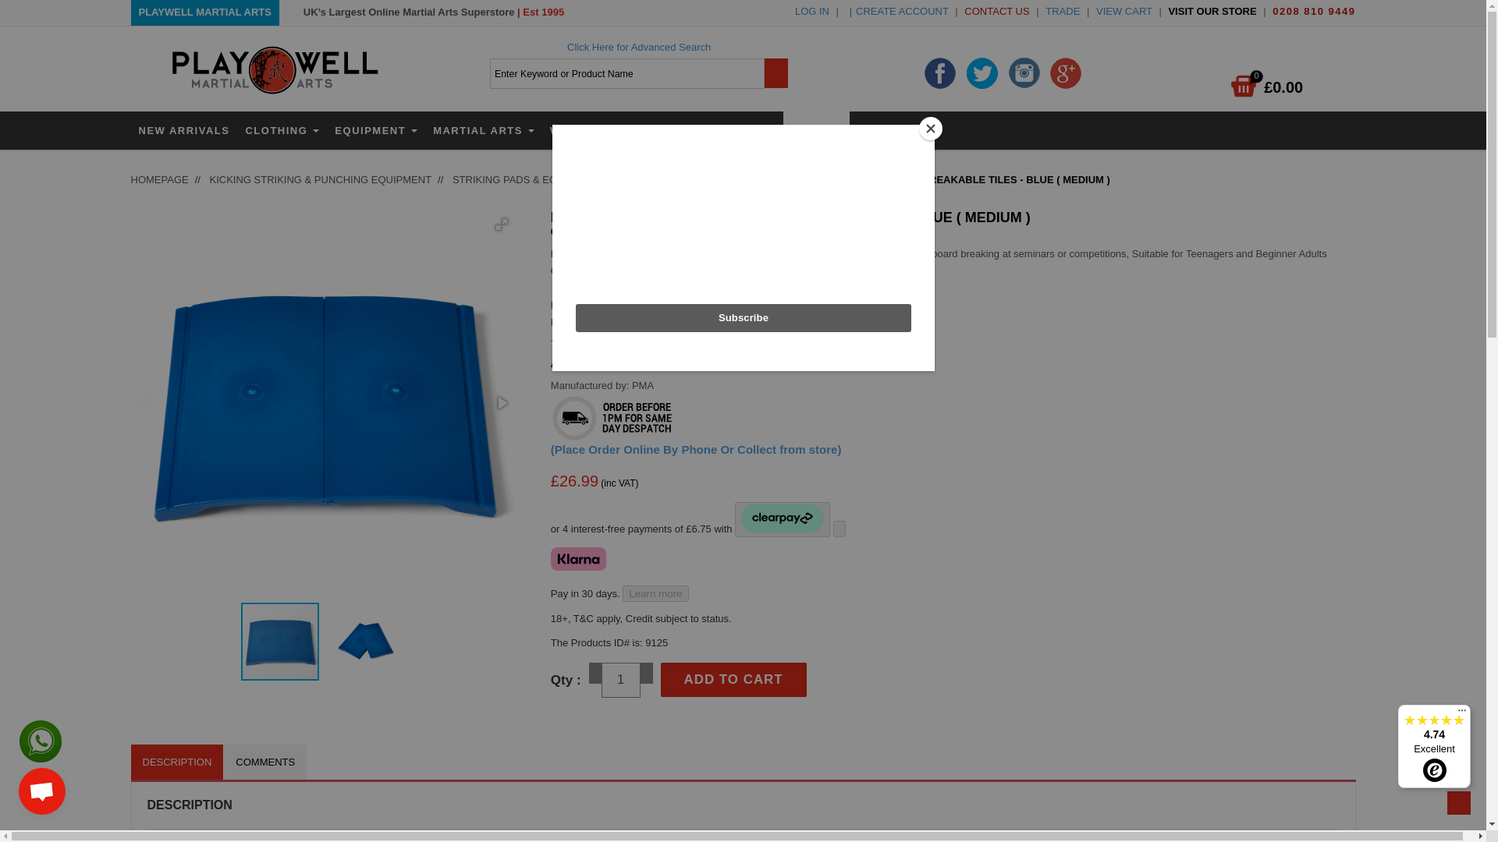  What do you see at coordinates (997, 11) in the screenshot?
I see `CONTACT US` at bounding box center [997, 11].